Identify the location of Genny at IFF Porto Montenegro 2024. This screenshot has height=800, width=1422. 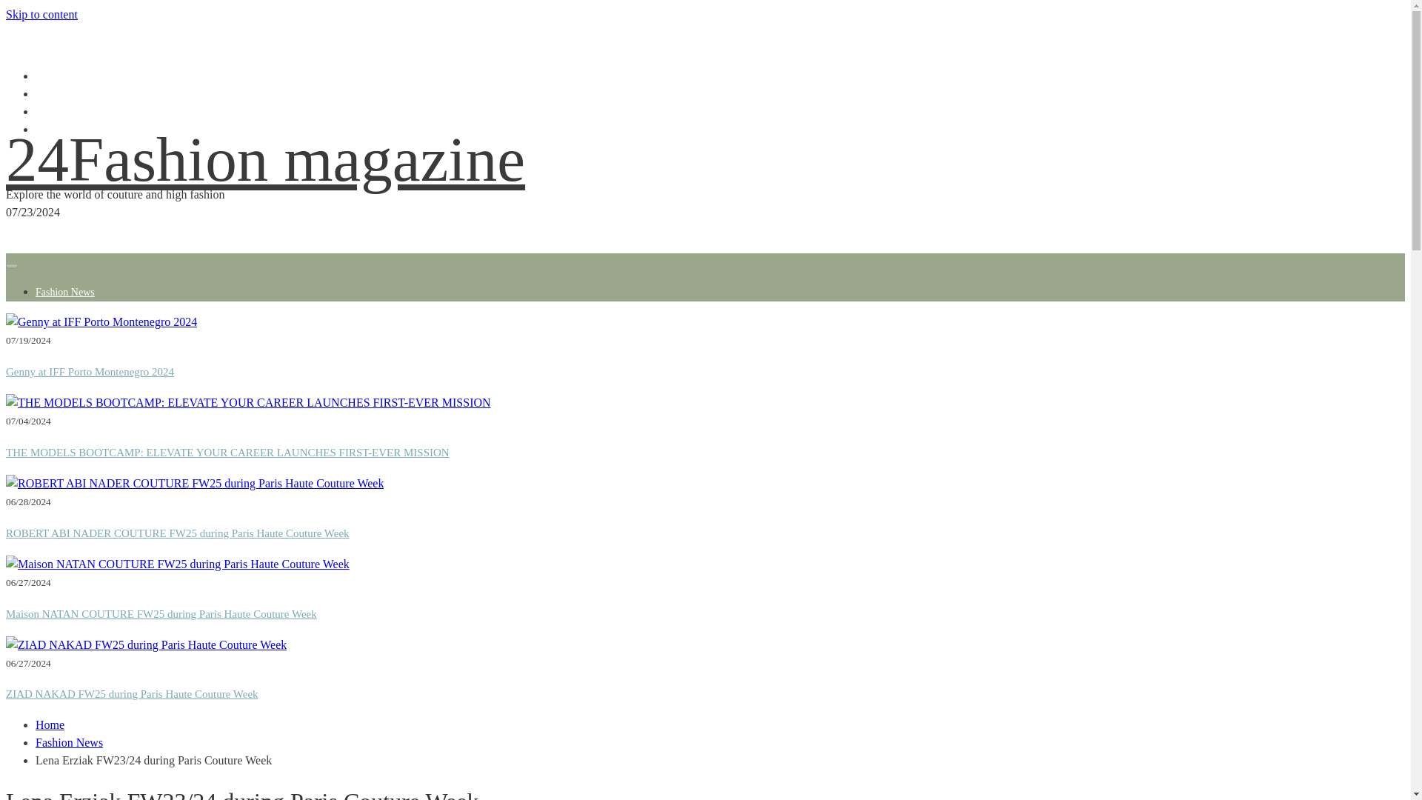
(101, 322).